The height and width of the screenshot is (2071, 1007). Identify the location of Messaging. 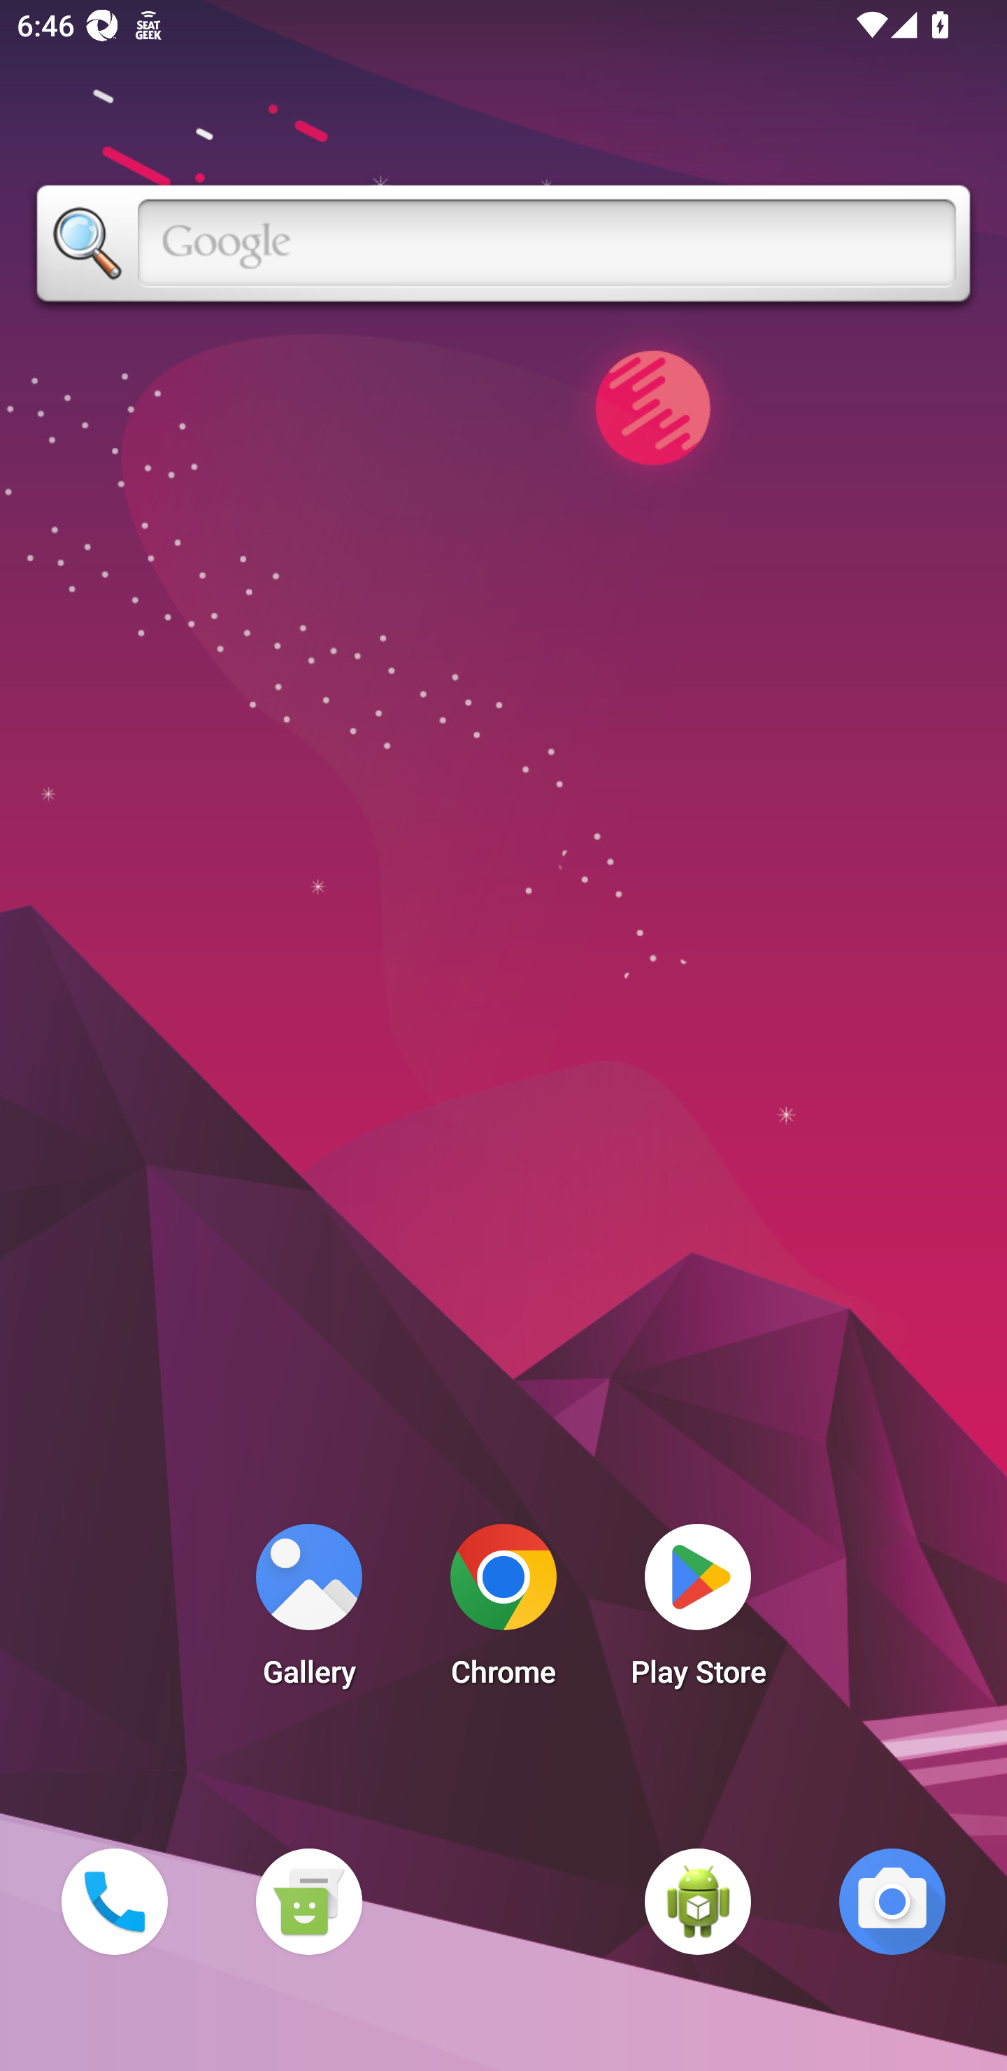
(308, 1901).